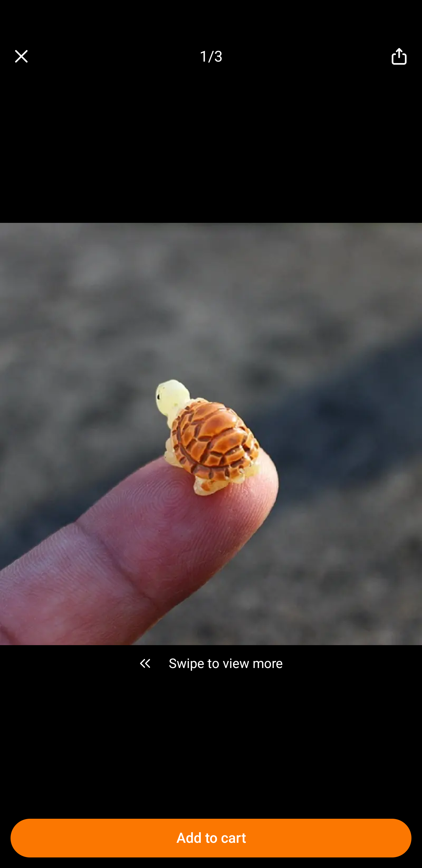 The height and width of the screenshot is (868, 422). I want to click on share, so click(399, 56).